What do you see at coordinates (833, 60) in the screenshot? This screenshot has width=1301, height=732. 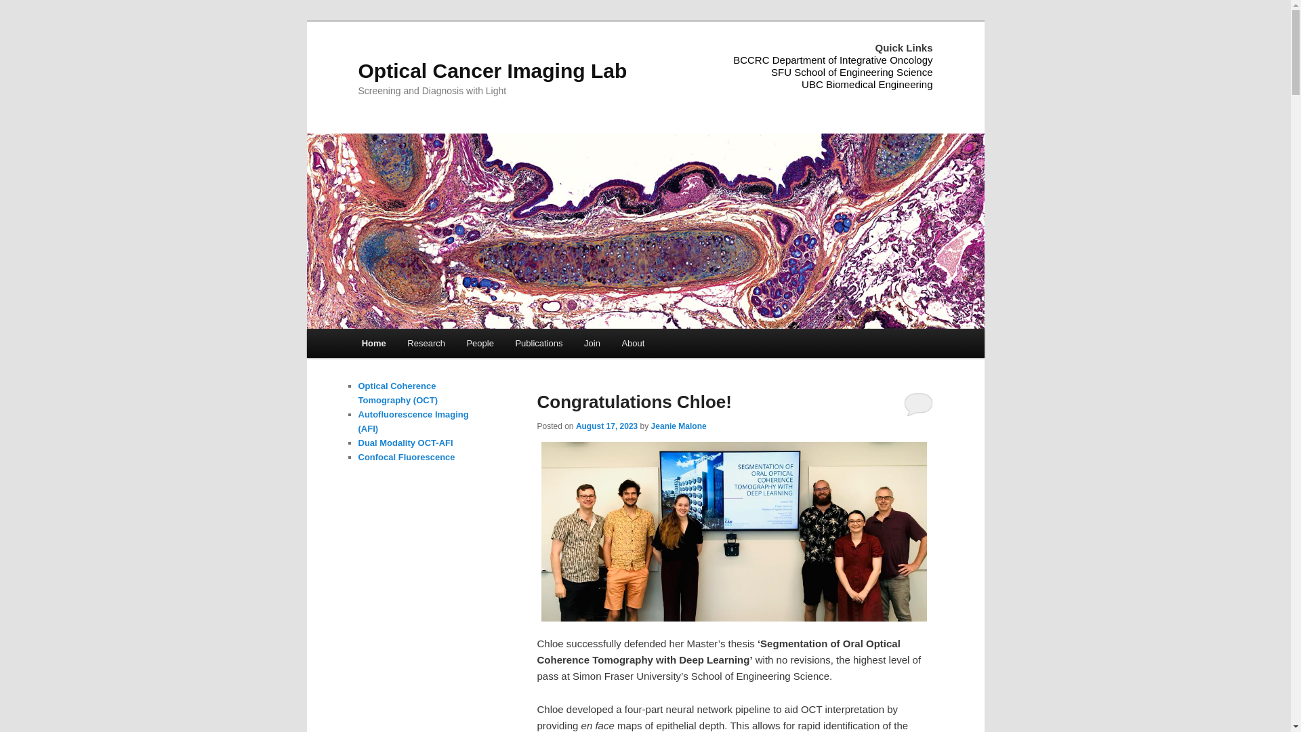 I see `BCCRC Department of Integrative Oncology` at bounding box center [833, 60].